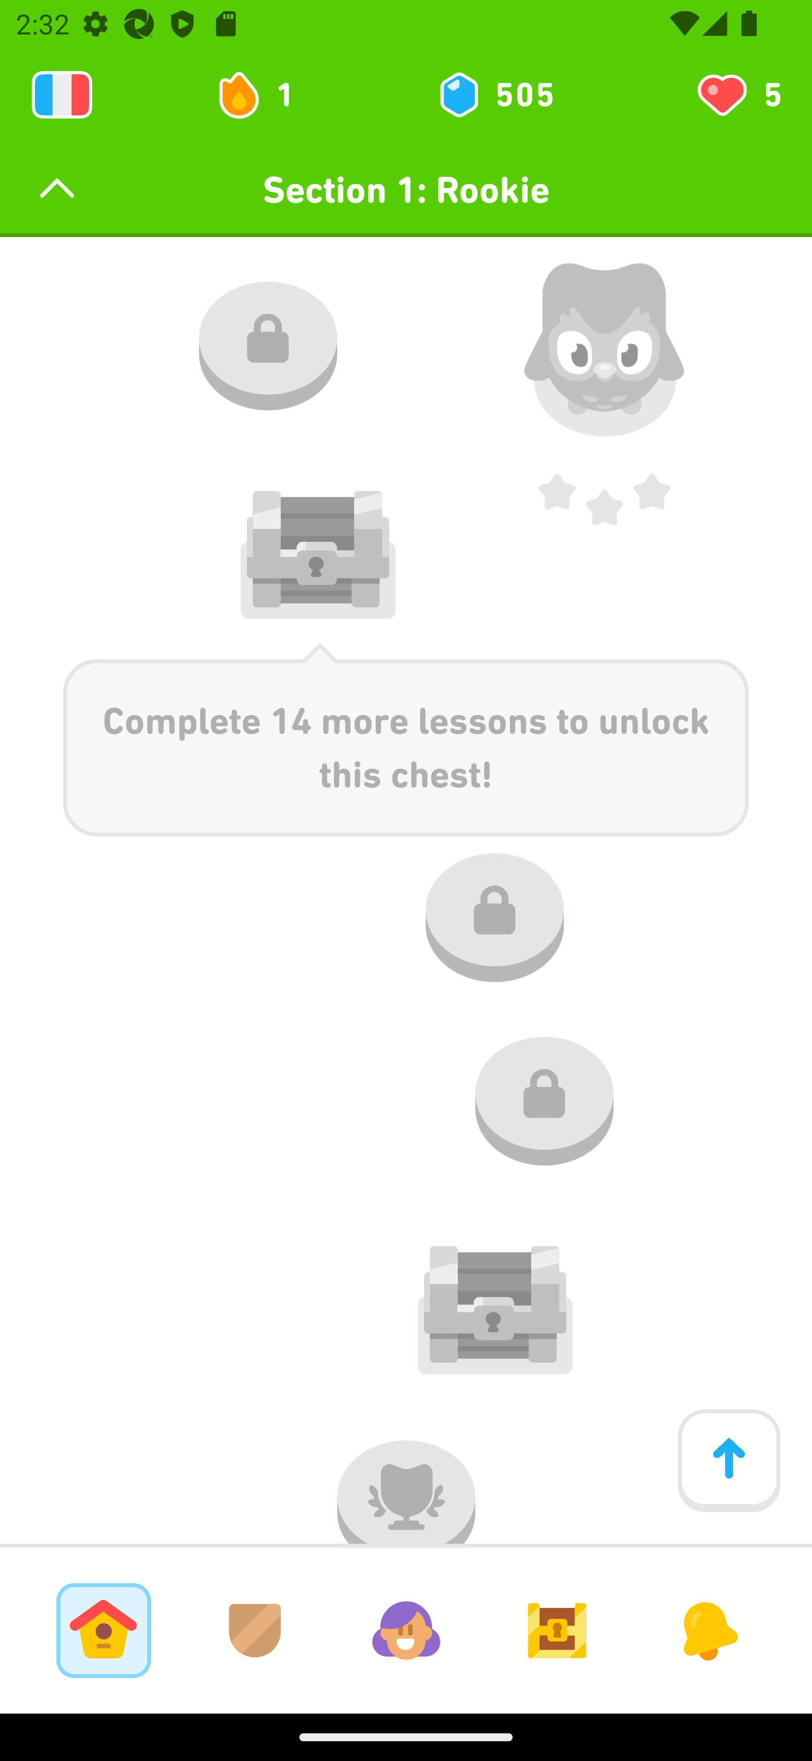 This screenshot has width=812, height=1761. Describe the element at coordinates (557, 1630) in the screenshot. I see `Goals Tab` at that location.